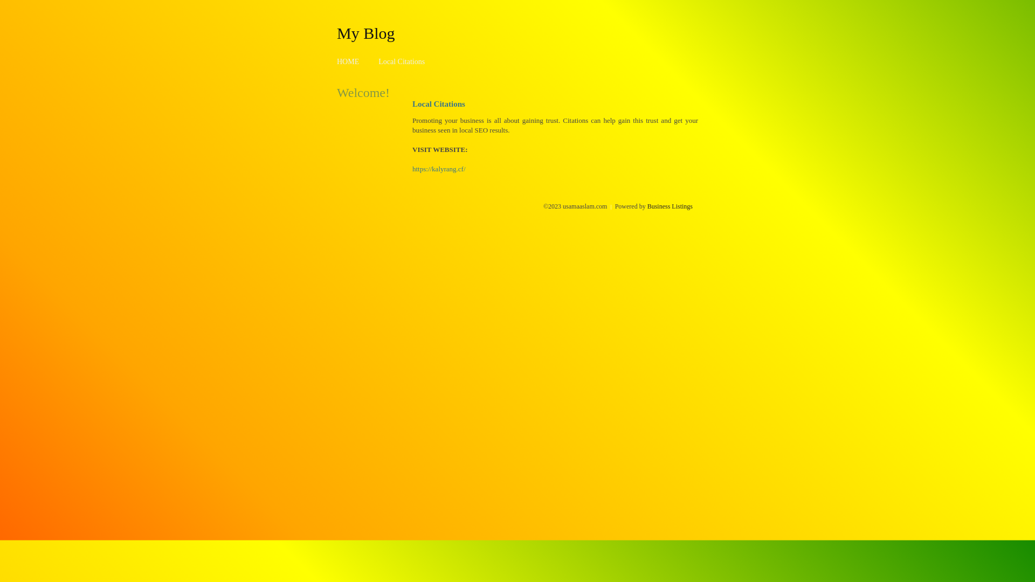  What do you see at coordinates (348, 61) in the screenshot?
I see `HOME` at bounding box center [348, 61].